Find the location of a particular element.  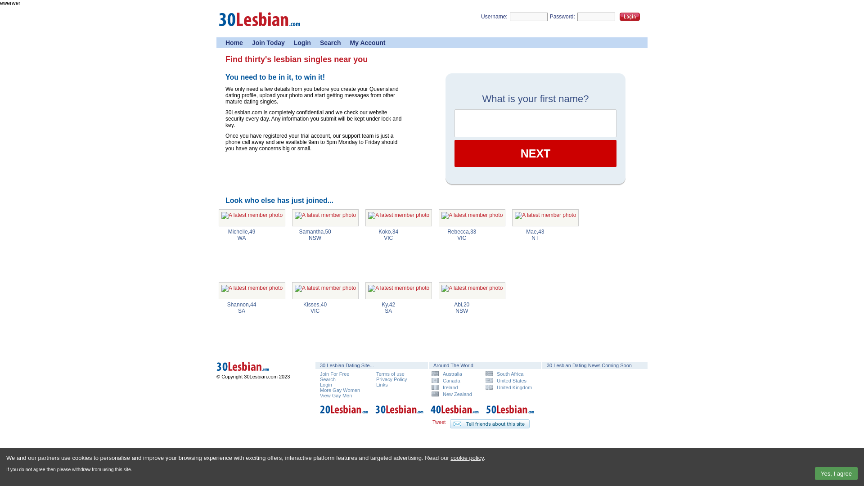

South Africa is located at coordinates (509, 373).